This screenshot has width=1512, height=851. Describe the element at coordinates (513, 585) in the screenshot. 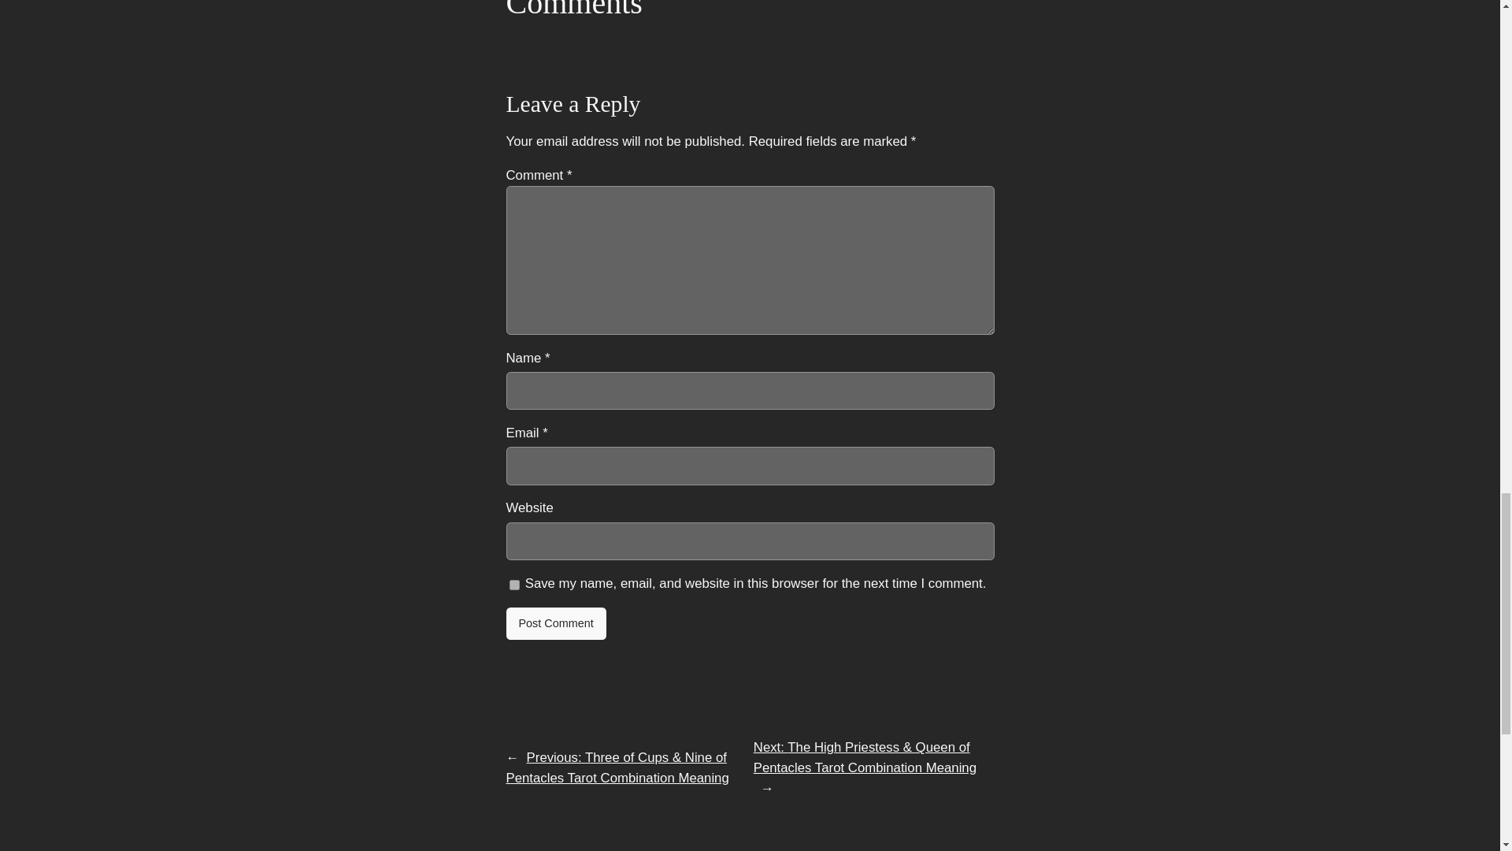

I see `yes` at that location.